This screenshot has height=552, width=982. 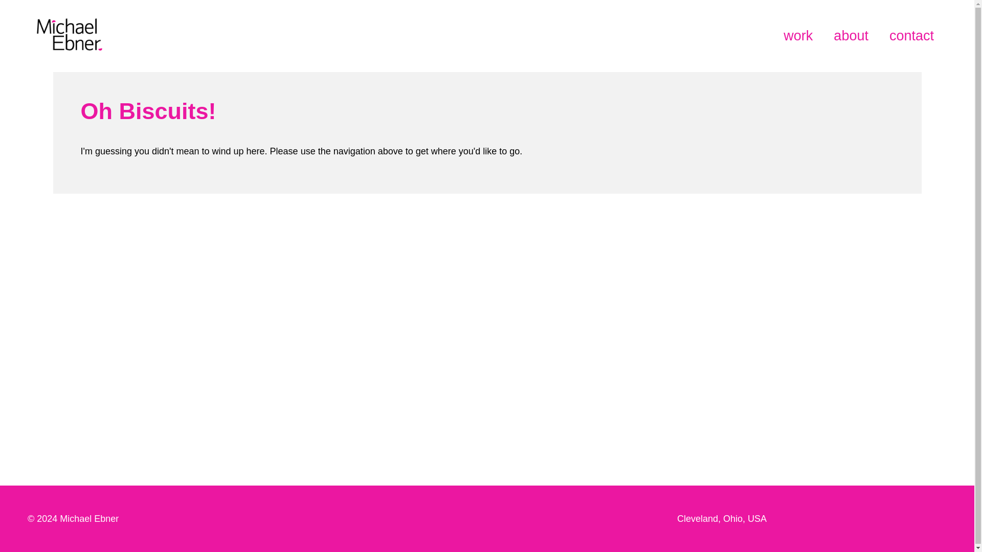 What do you see at coordinates (798, 36) in the screenshot?
I see `work` at bounding box center [798, 36].